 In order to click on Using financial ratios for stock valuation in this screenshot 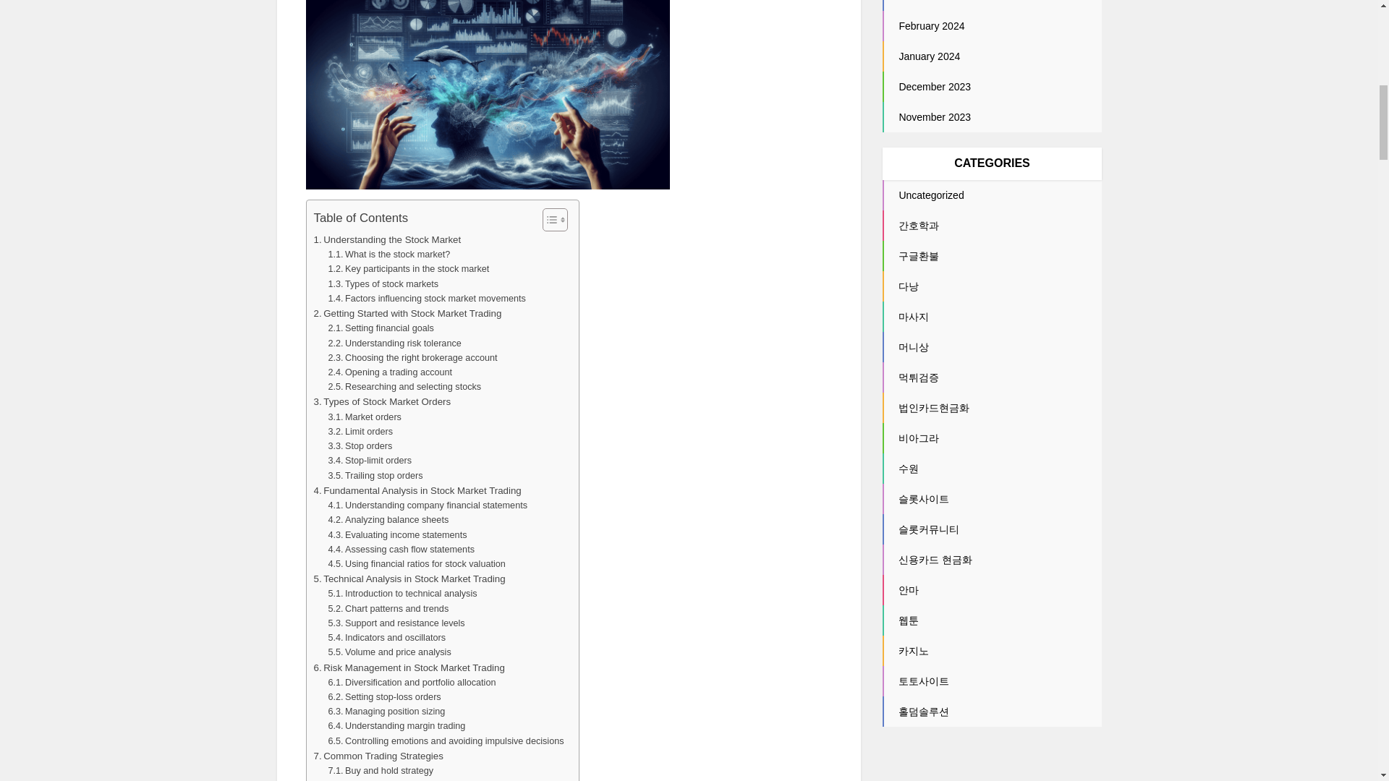, I will do `click(417, 564)`.